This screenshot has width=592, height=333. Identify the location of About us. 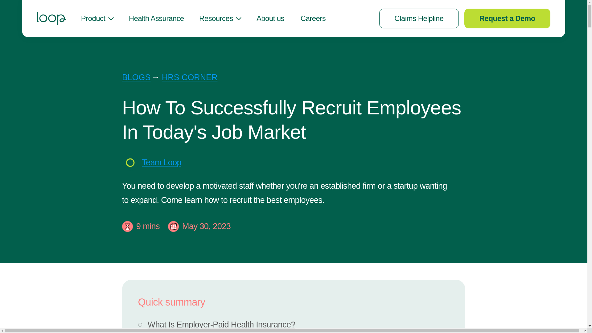
(270, 18).